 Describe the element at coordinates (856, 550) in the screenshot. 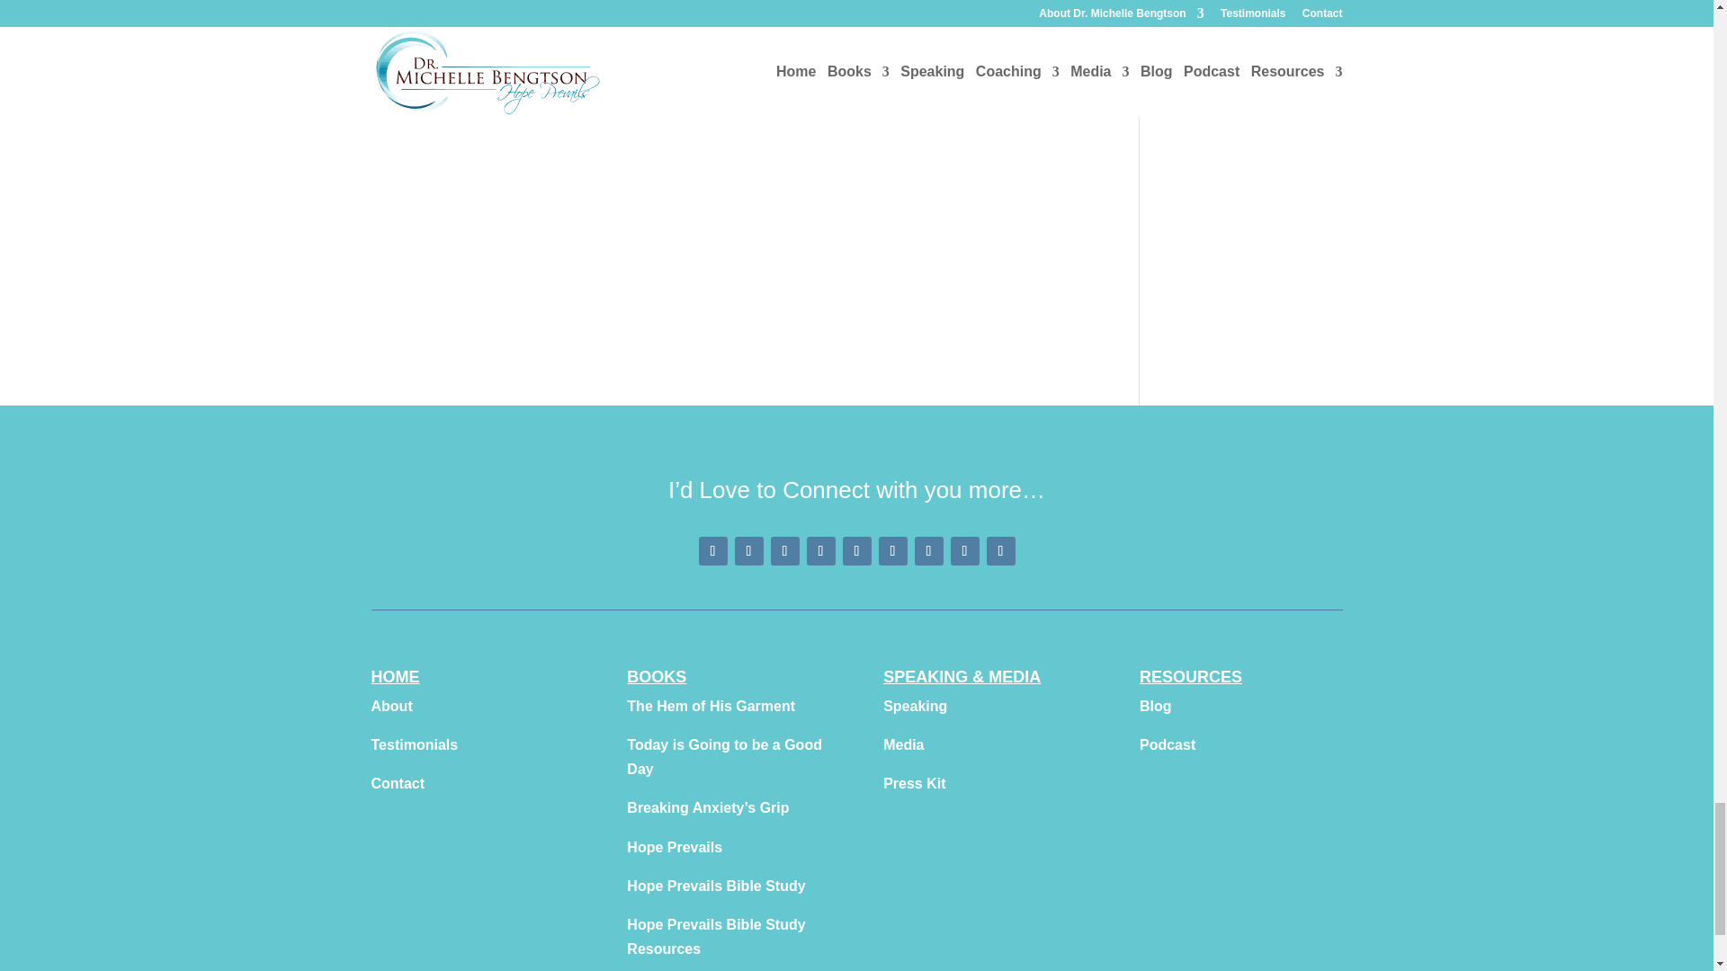

I see `Follow on Twitter` at that location.